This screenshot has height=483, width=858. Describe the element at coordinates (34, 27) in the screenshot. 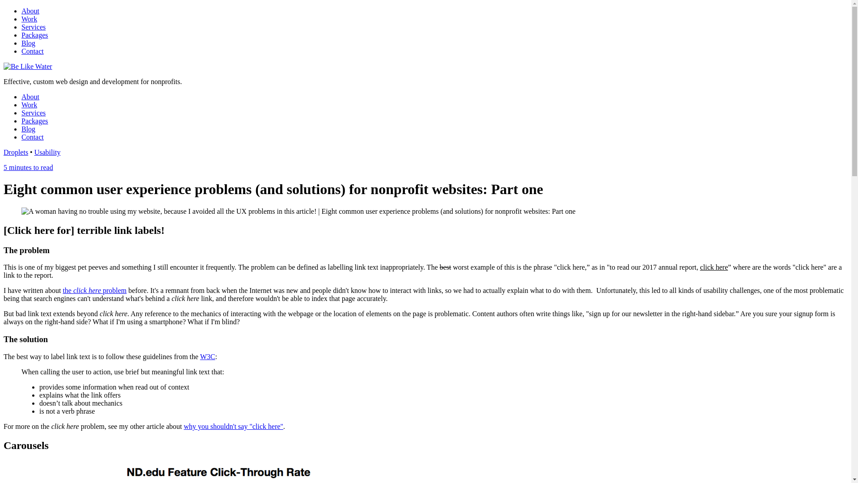

I see `Services` at that location.